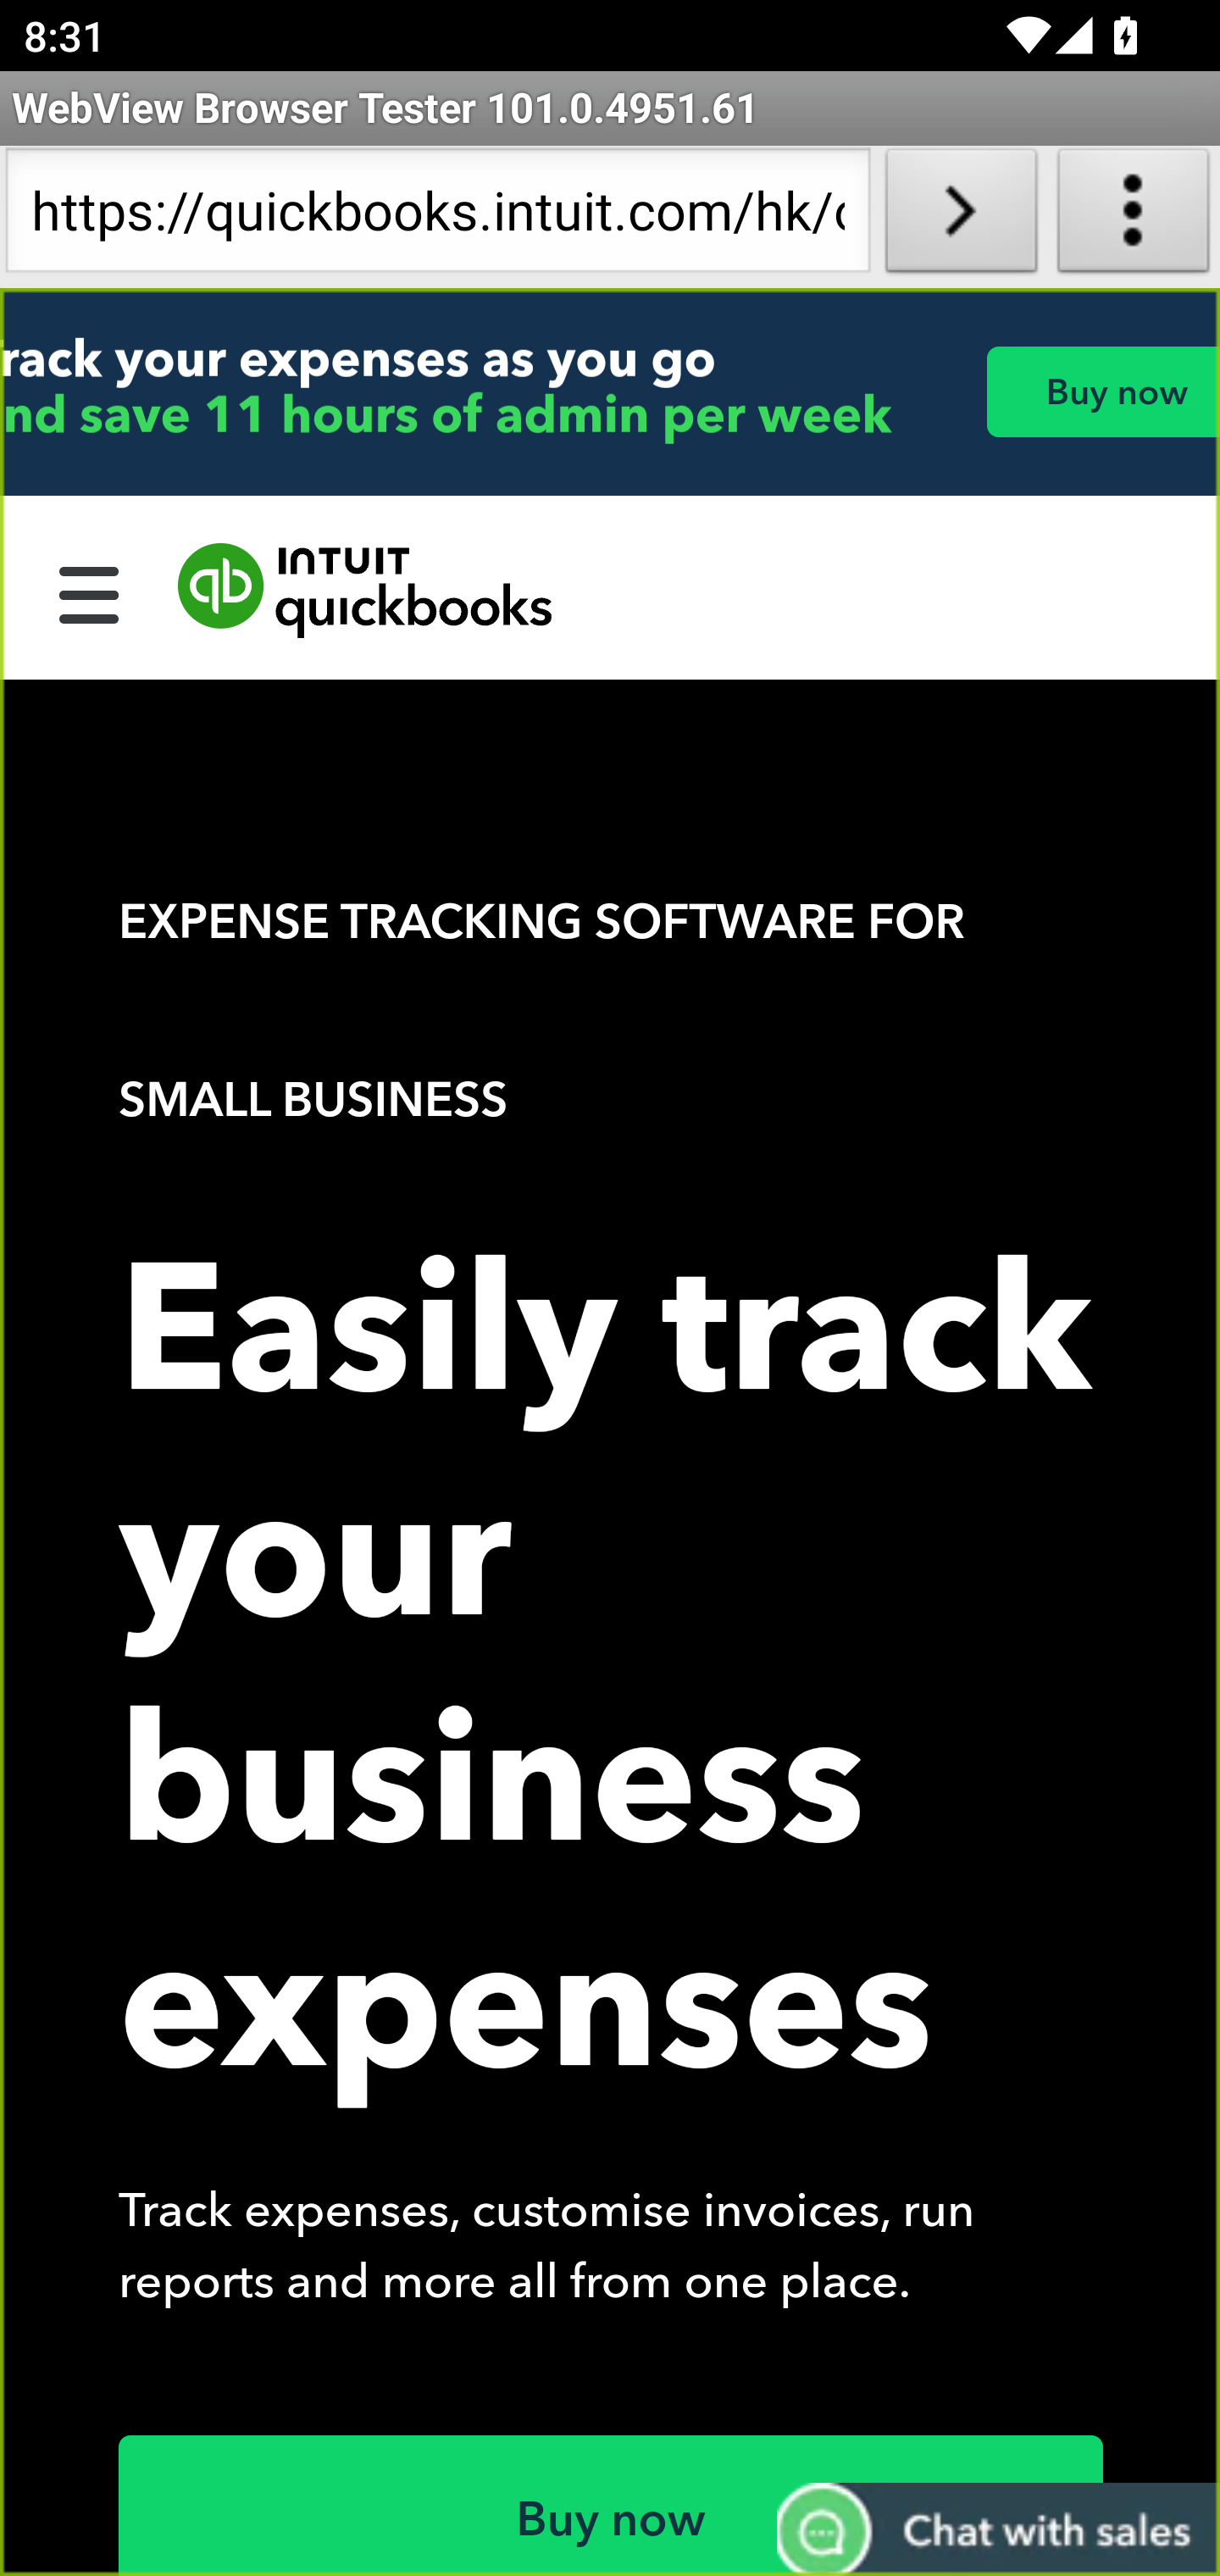 This screenshot has width=1220, height=2576. I want to click on quickbooks, so click(366, 591).